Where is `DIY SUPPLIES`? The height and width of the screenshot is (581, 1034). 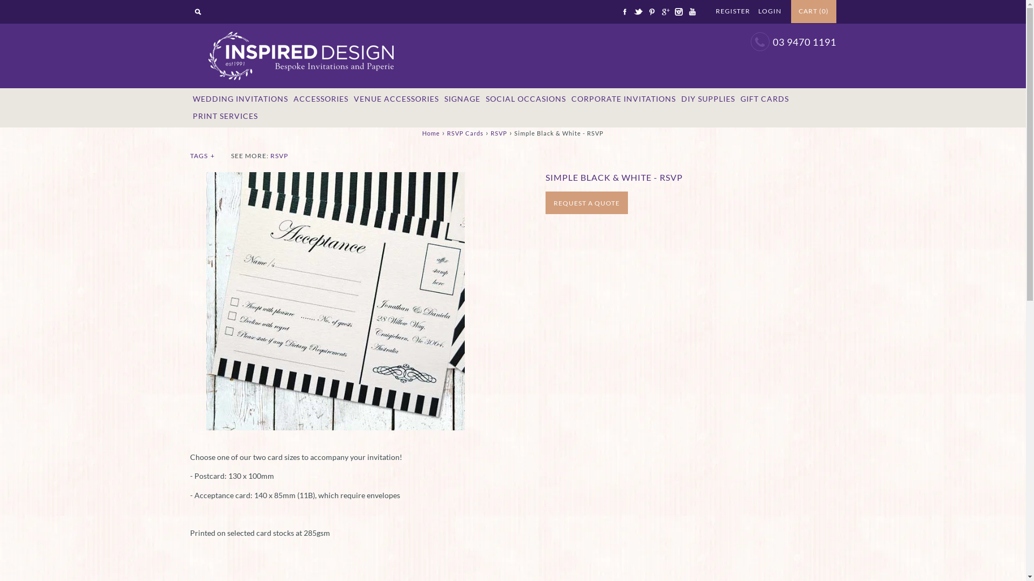
DIY SUPPLIES is located at coordinates (708, 100).